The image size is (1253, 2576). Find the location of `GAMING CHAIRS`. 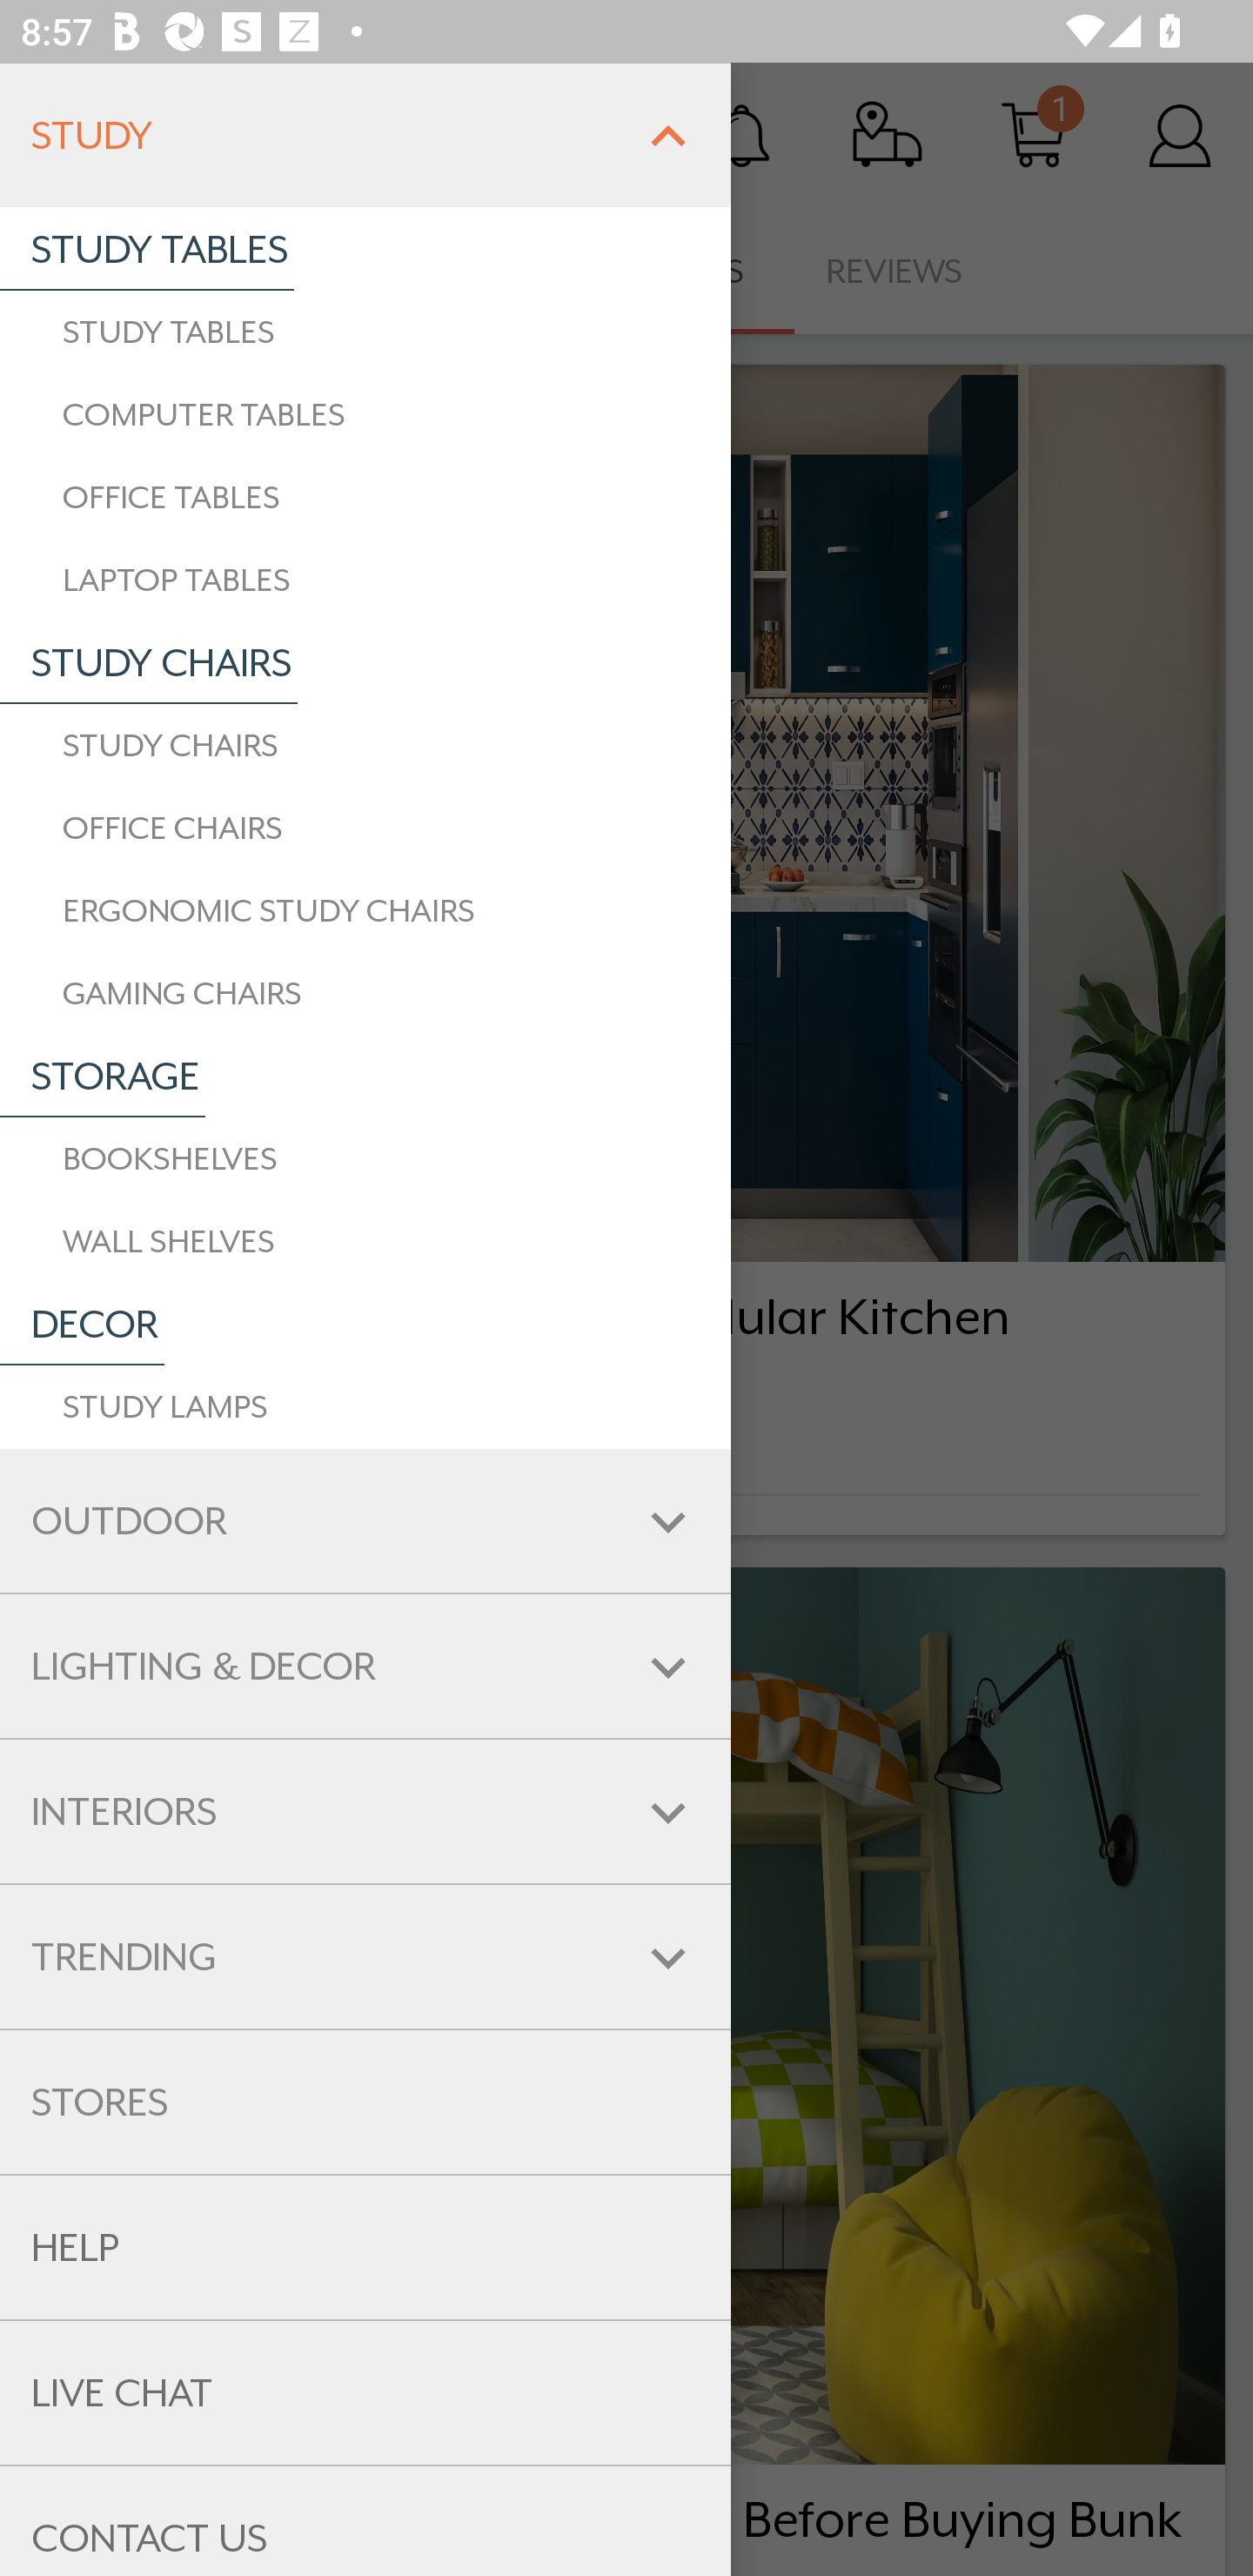

GAMING CHAIRS is located at coordinates (365, 994).